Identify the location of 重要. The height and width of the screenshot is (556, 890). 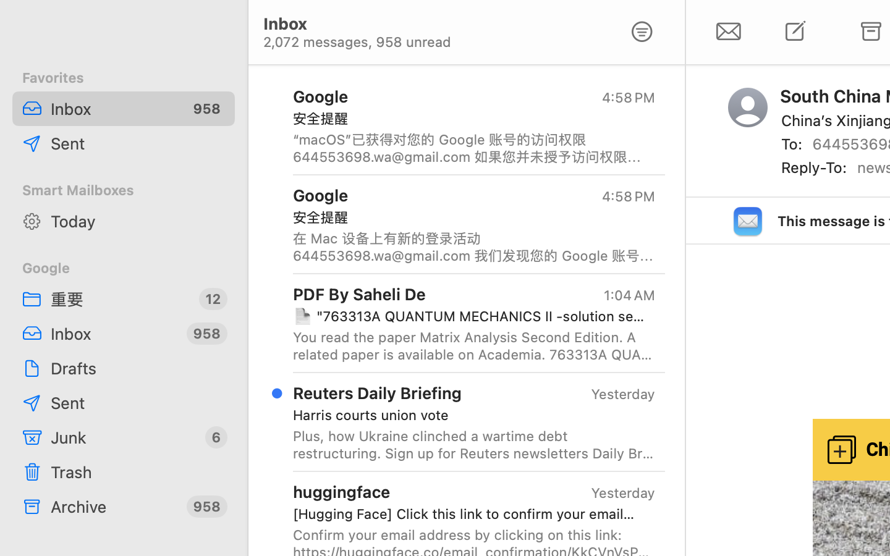
(120, 299).